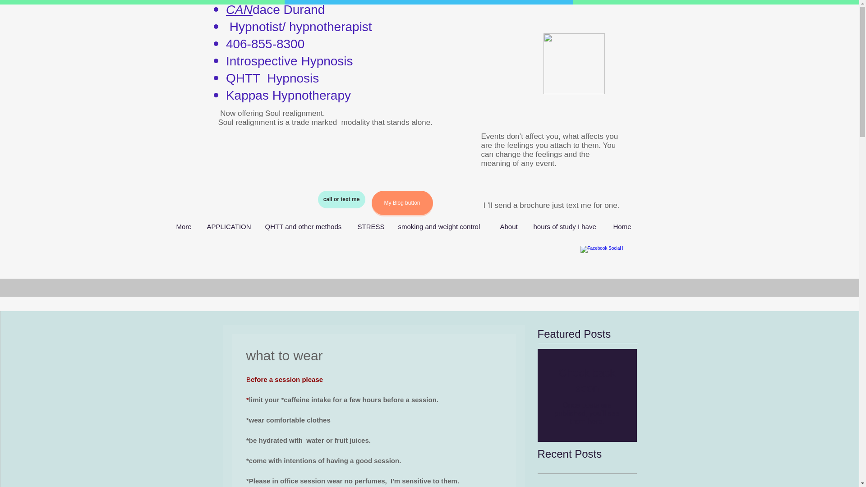 Image resolution: width=866 pixels, height=487 pixels. Describe the element at coordinates (402, 203) in the screenshot. I see `My Blog button` at that location.